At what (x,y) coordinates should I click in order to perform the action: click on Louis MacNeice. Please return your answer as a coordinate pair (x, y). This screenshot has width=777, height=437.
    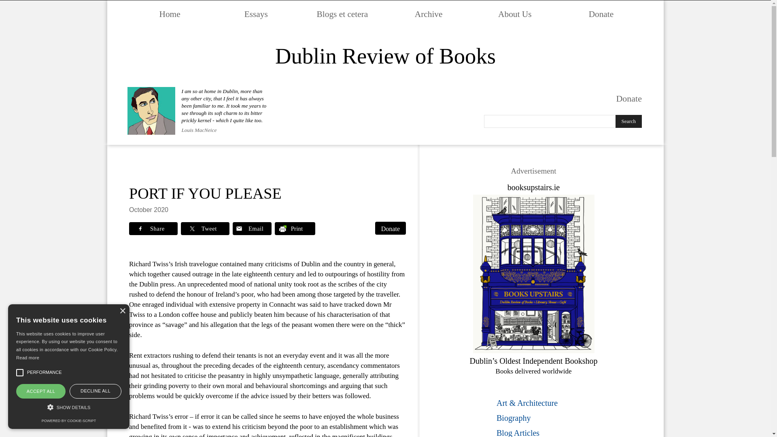
    Looking at the image, I should click on (199, 130).